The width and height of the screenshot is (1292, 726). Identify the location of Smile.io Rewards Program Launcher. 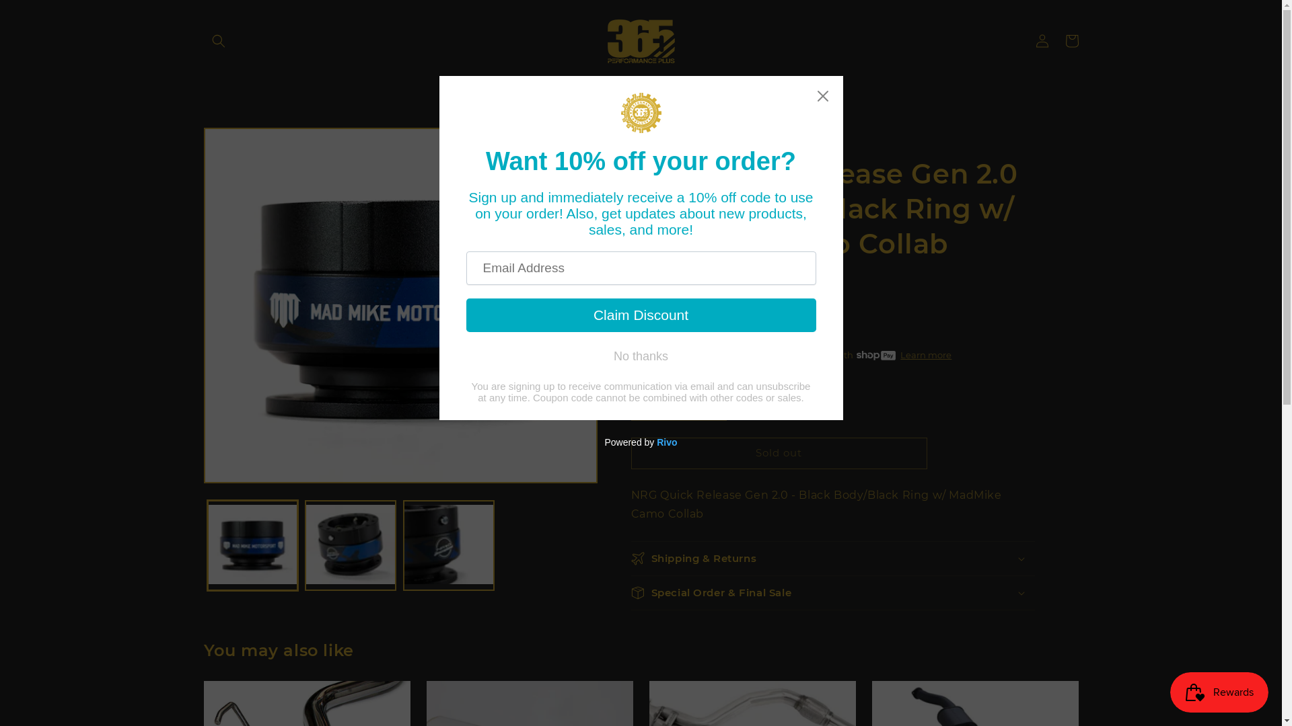
(1219, 692).